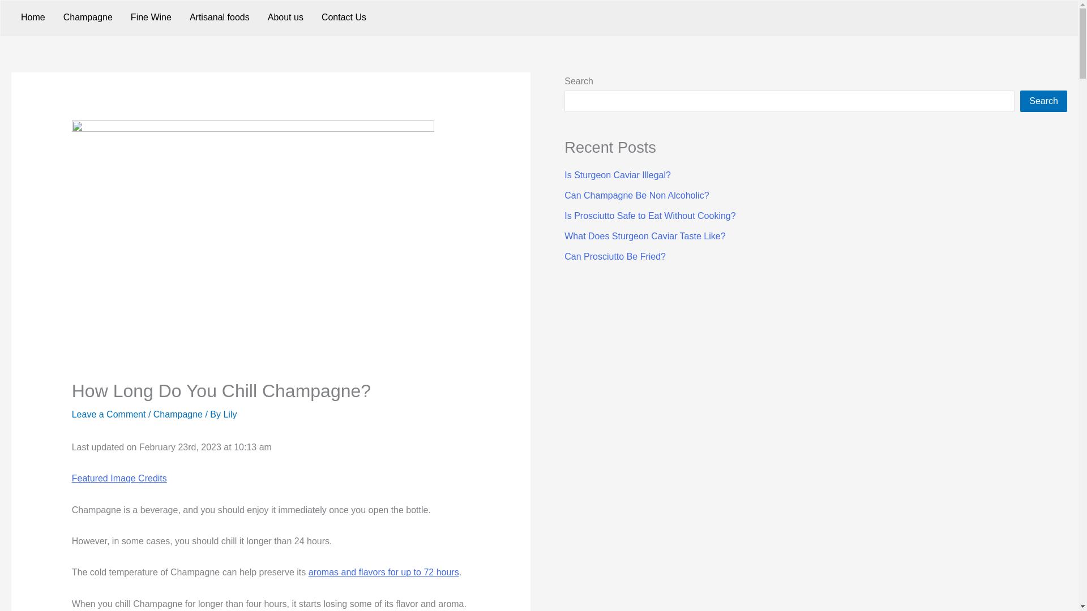 This screenshot has height=611, width=1087. I want to click on Champagne, so click(178, 414).